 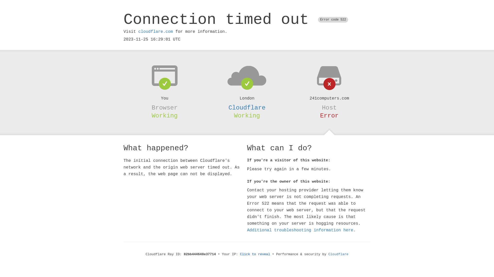 I want to click on cloudflare.com, so click(x=156, y=32).